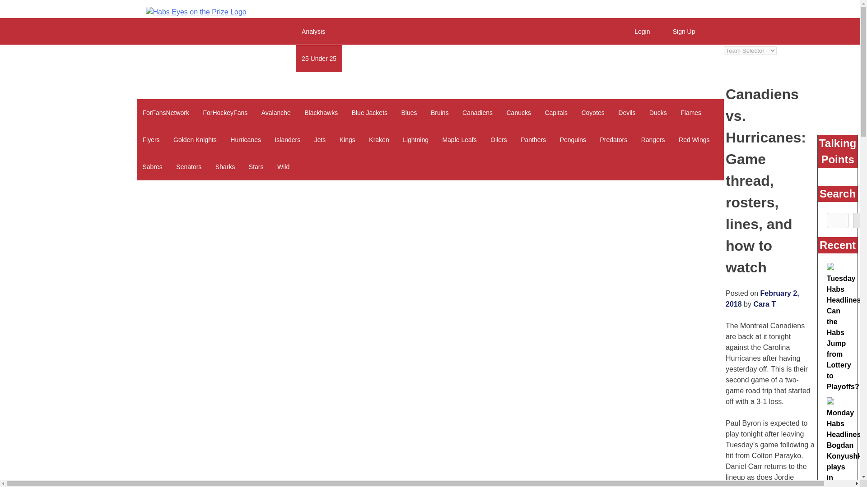  What do you see at coordinates (407, 59) in the screenshot?
I see `Support Us` at bounding box center [407, 59].